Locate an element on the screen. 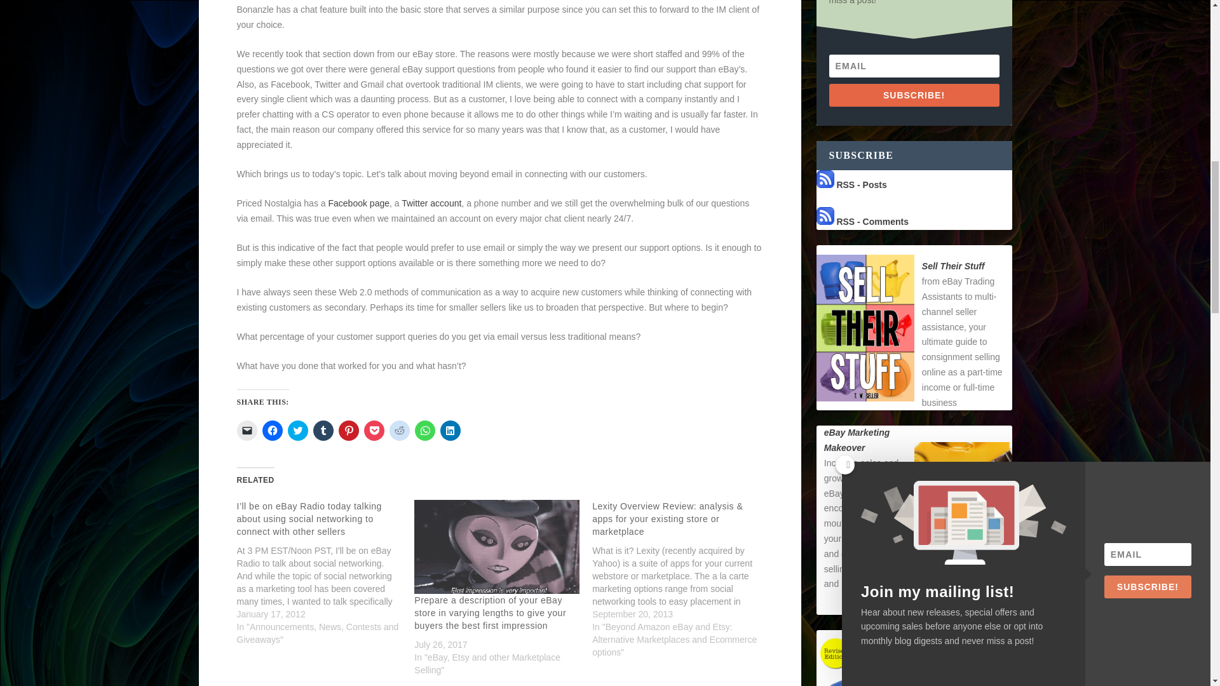 This screenshot has width=1220, height=686. Click to share on Pocket is located at coordinates (374, 431).